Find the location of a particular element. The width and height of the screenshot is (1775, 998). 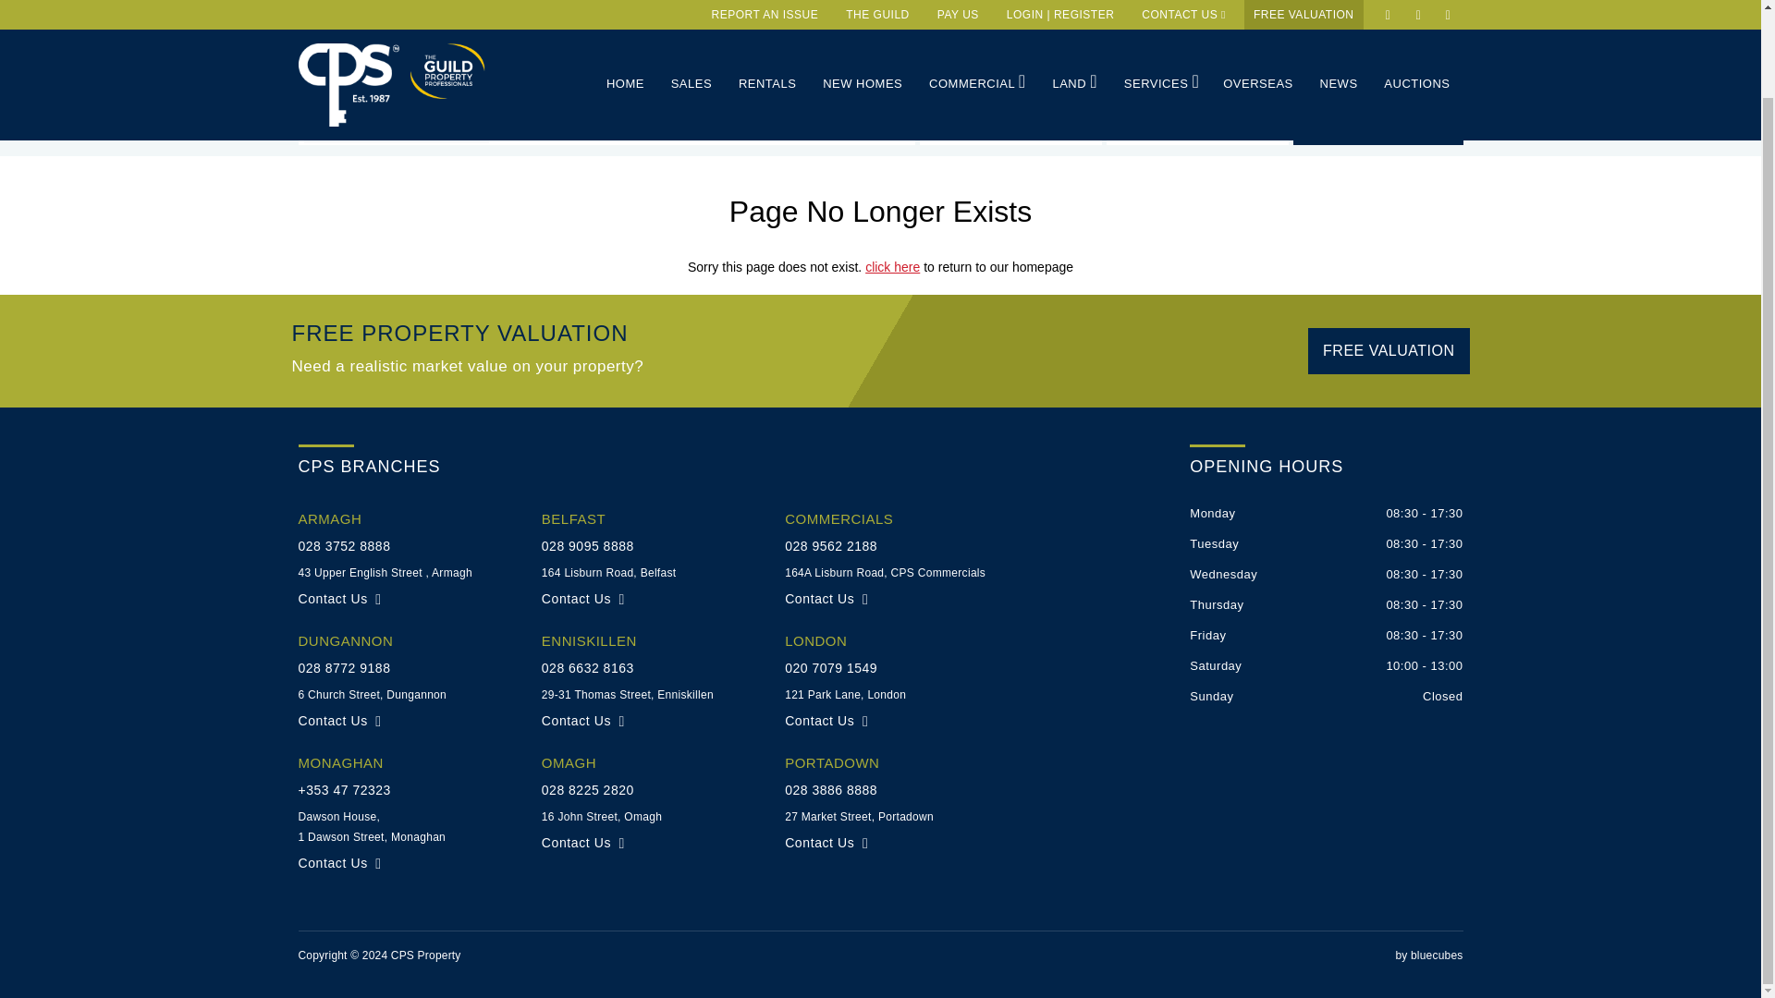

SALES is located at coordinates (692, 21).